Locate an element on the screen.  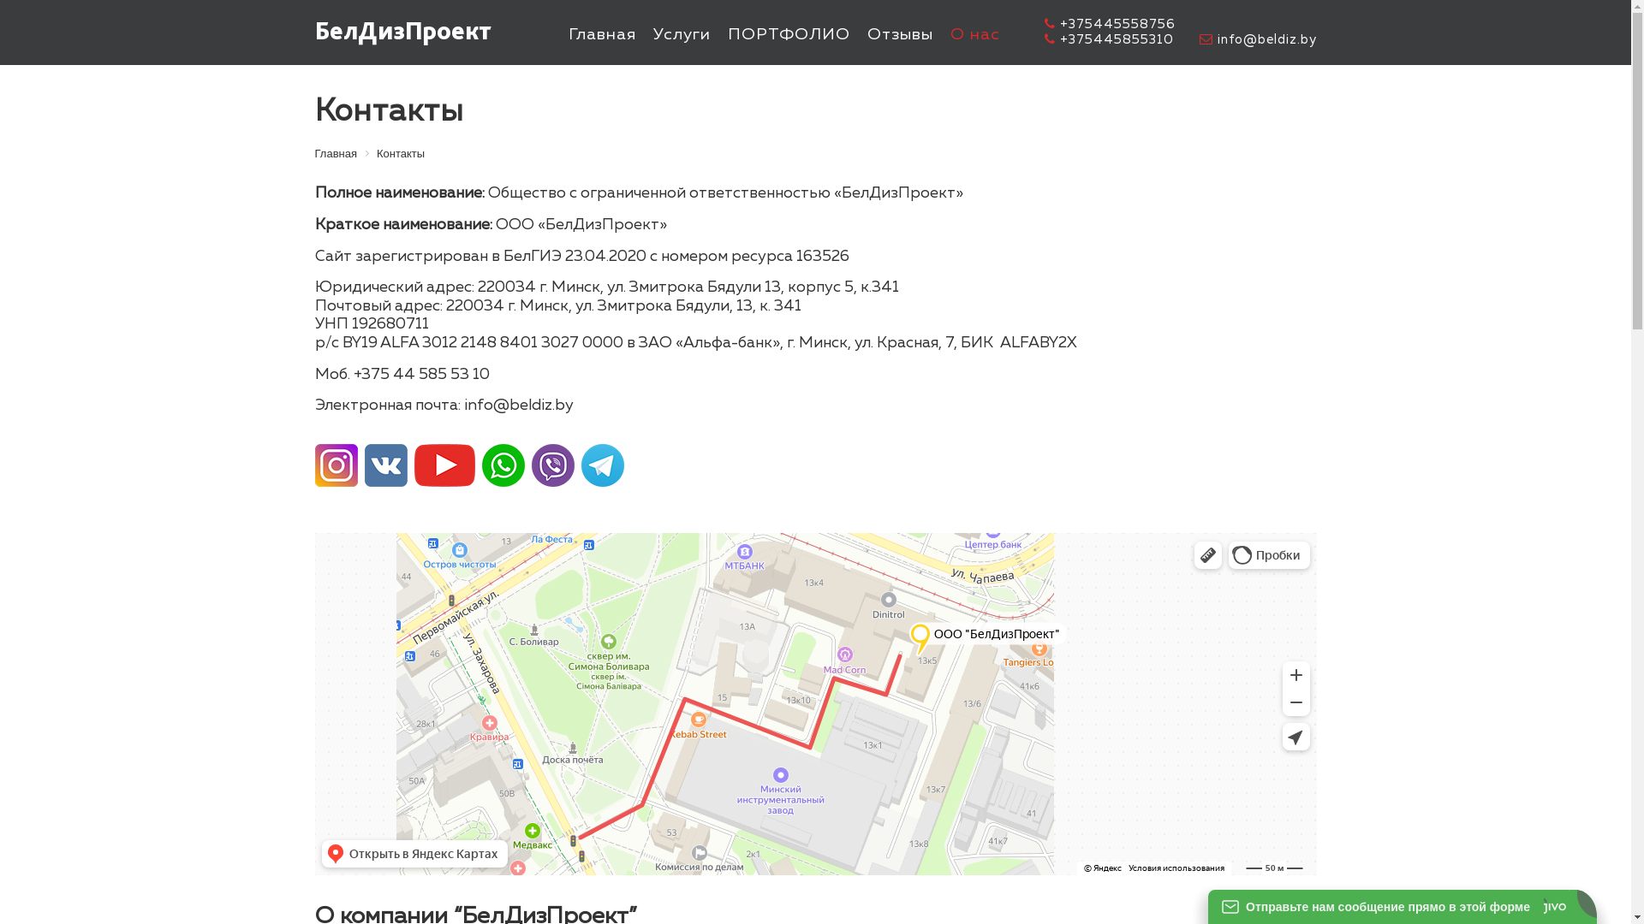
+375445855310 is located at coordinates (1110, 39).